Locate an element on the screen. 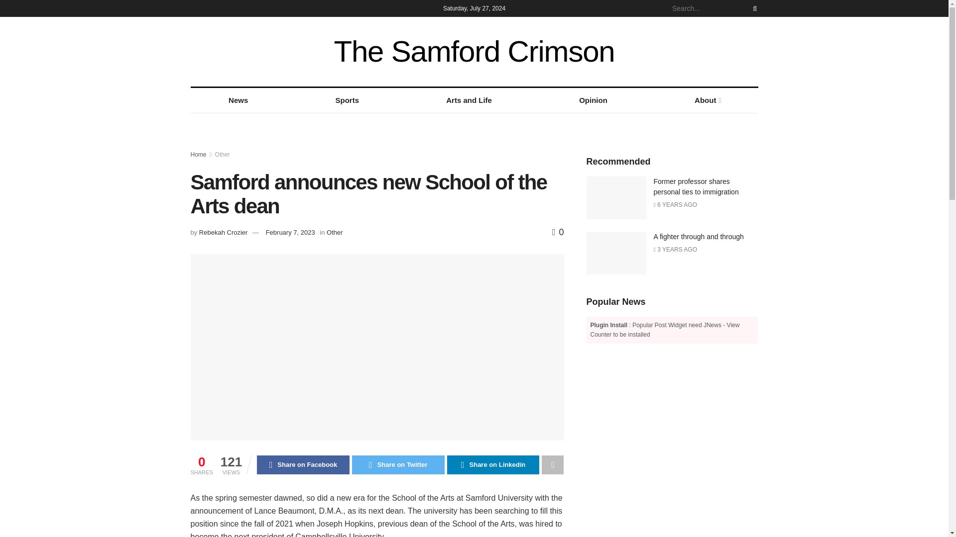  Share on Linkedin is located at coordinates (493, 464).